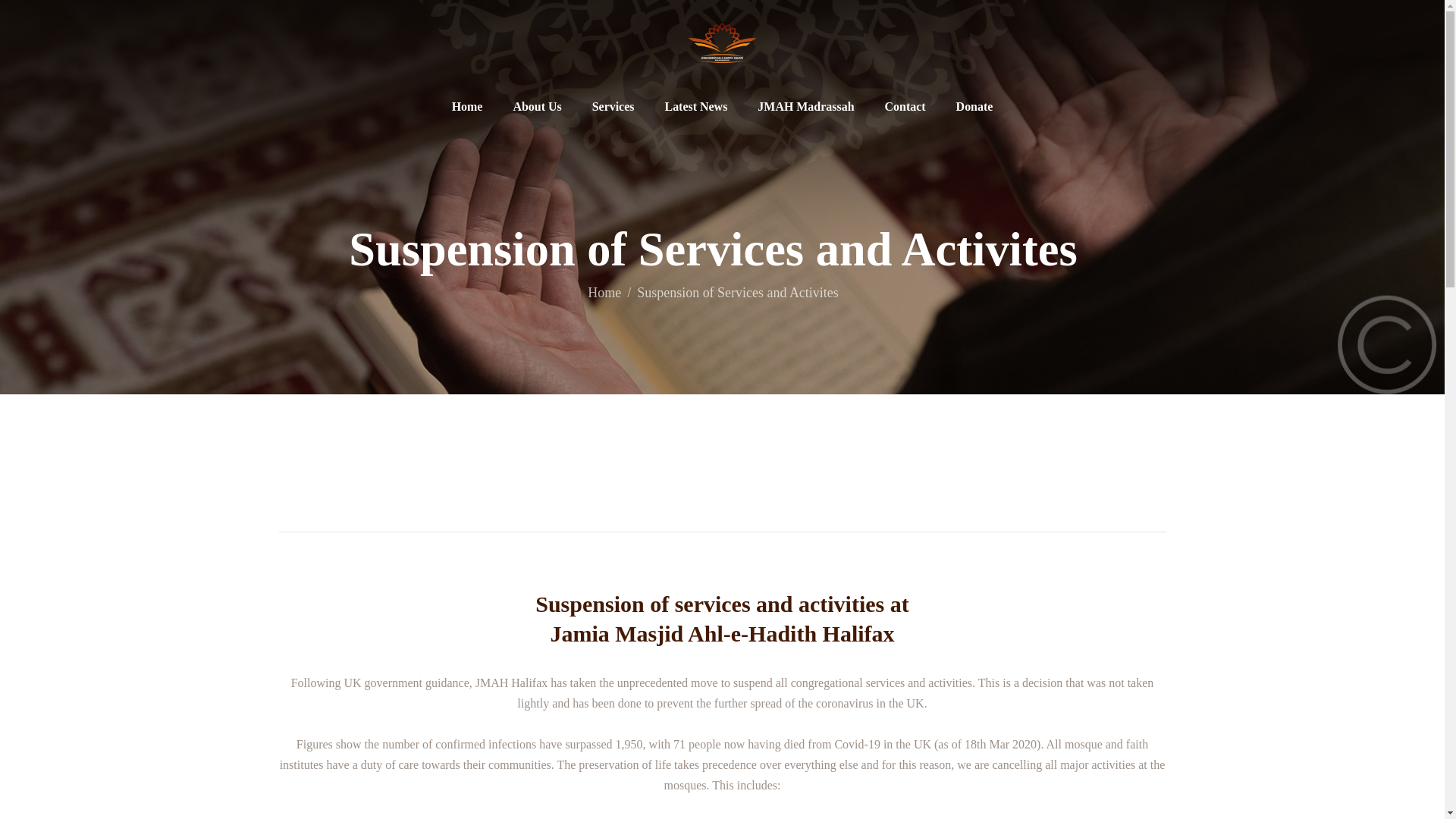 Image resolution: width=1456 pixels, height=819 pixels. What do you see at coordinates (467, 107) in the screenshot?
I see `Home` at bounding box center [467, 107].